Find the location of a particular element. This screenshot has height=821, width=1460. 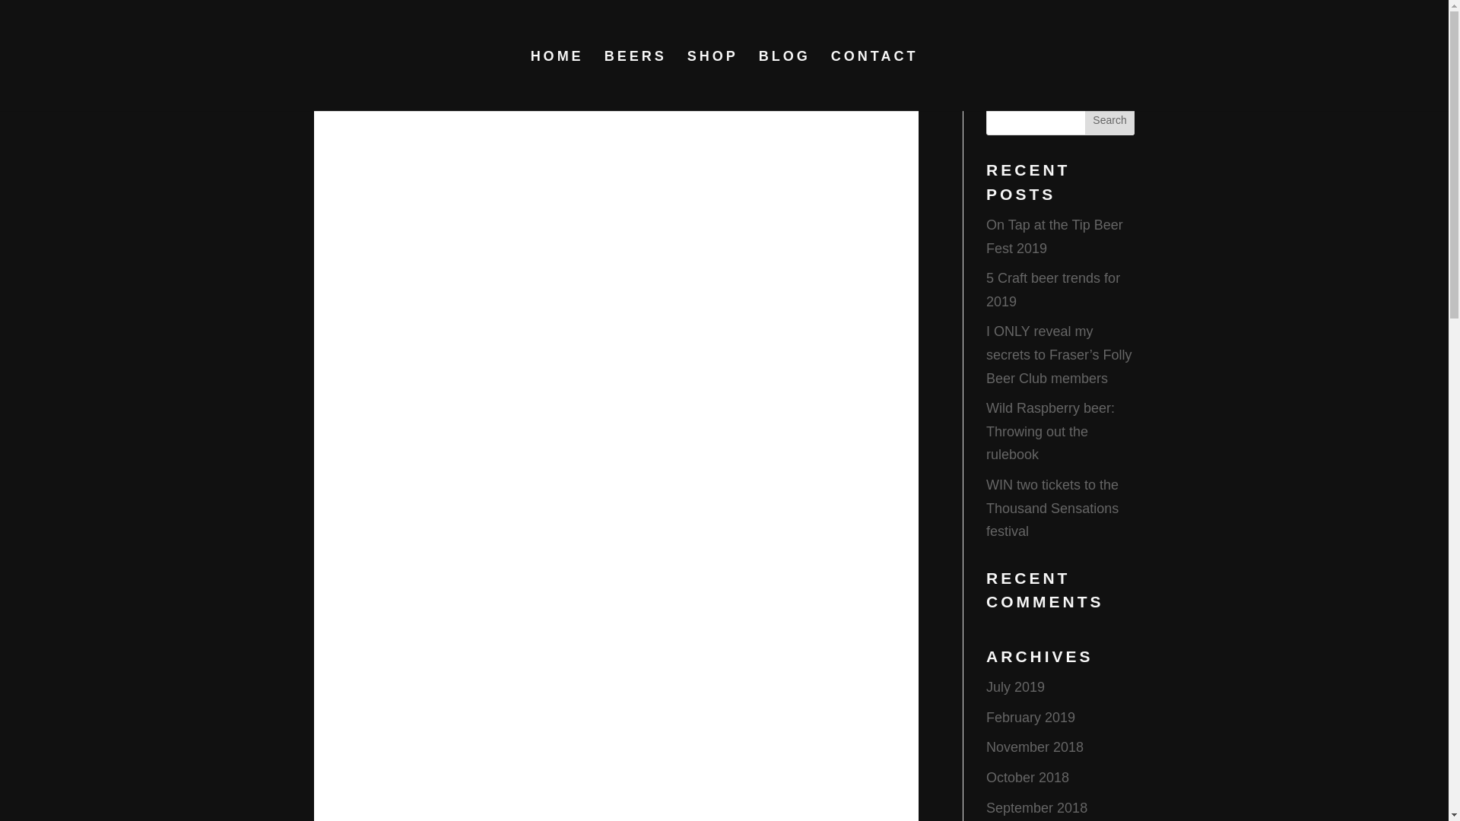

July 2019 is located at coordinates (1016, 687).